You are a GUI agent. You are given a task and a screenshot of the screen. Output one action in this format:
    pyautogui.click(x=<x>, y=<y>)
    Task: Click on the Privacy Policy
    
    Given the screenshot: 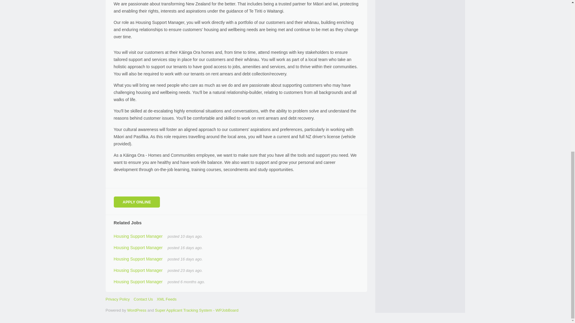 What is the action you would take?
    pyautogui.click(x=117, y=299)
    